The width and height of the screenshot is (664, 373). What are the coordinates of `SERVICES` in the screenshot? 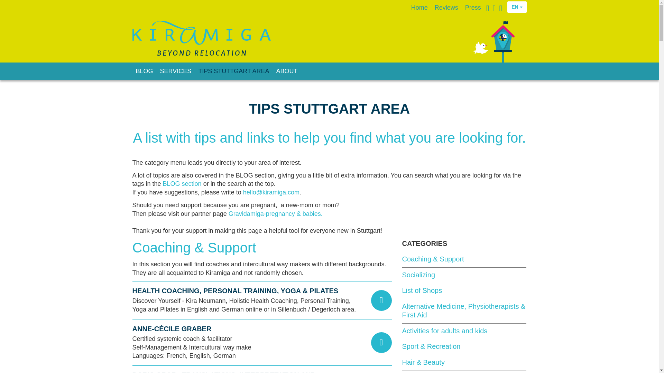 It's located at (176, 71).